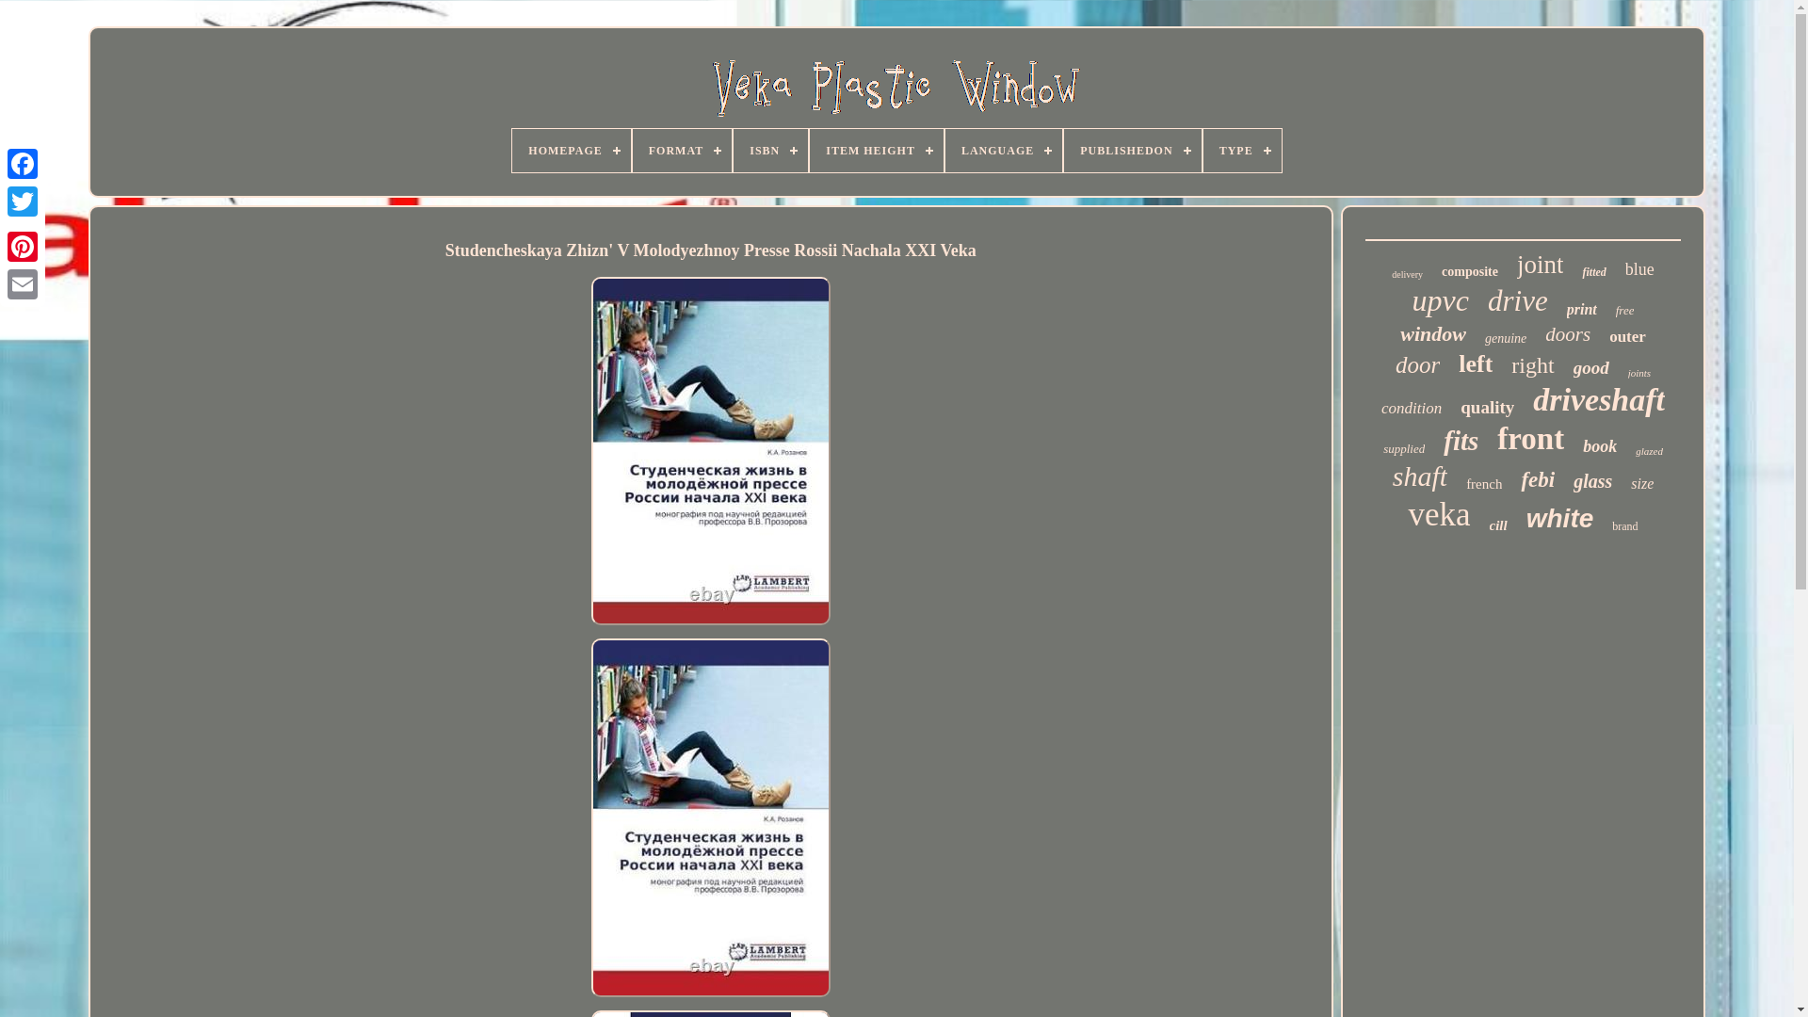 This screenshot has height=1017, width=1808. I want to click on ITEM HEIGHT, so click(877, 151).